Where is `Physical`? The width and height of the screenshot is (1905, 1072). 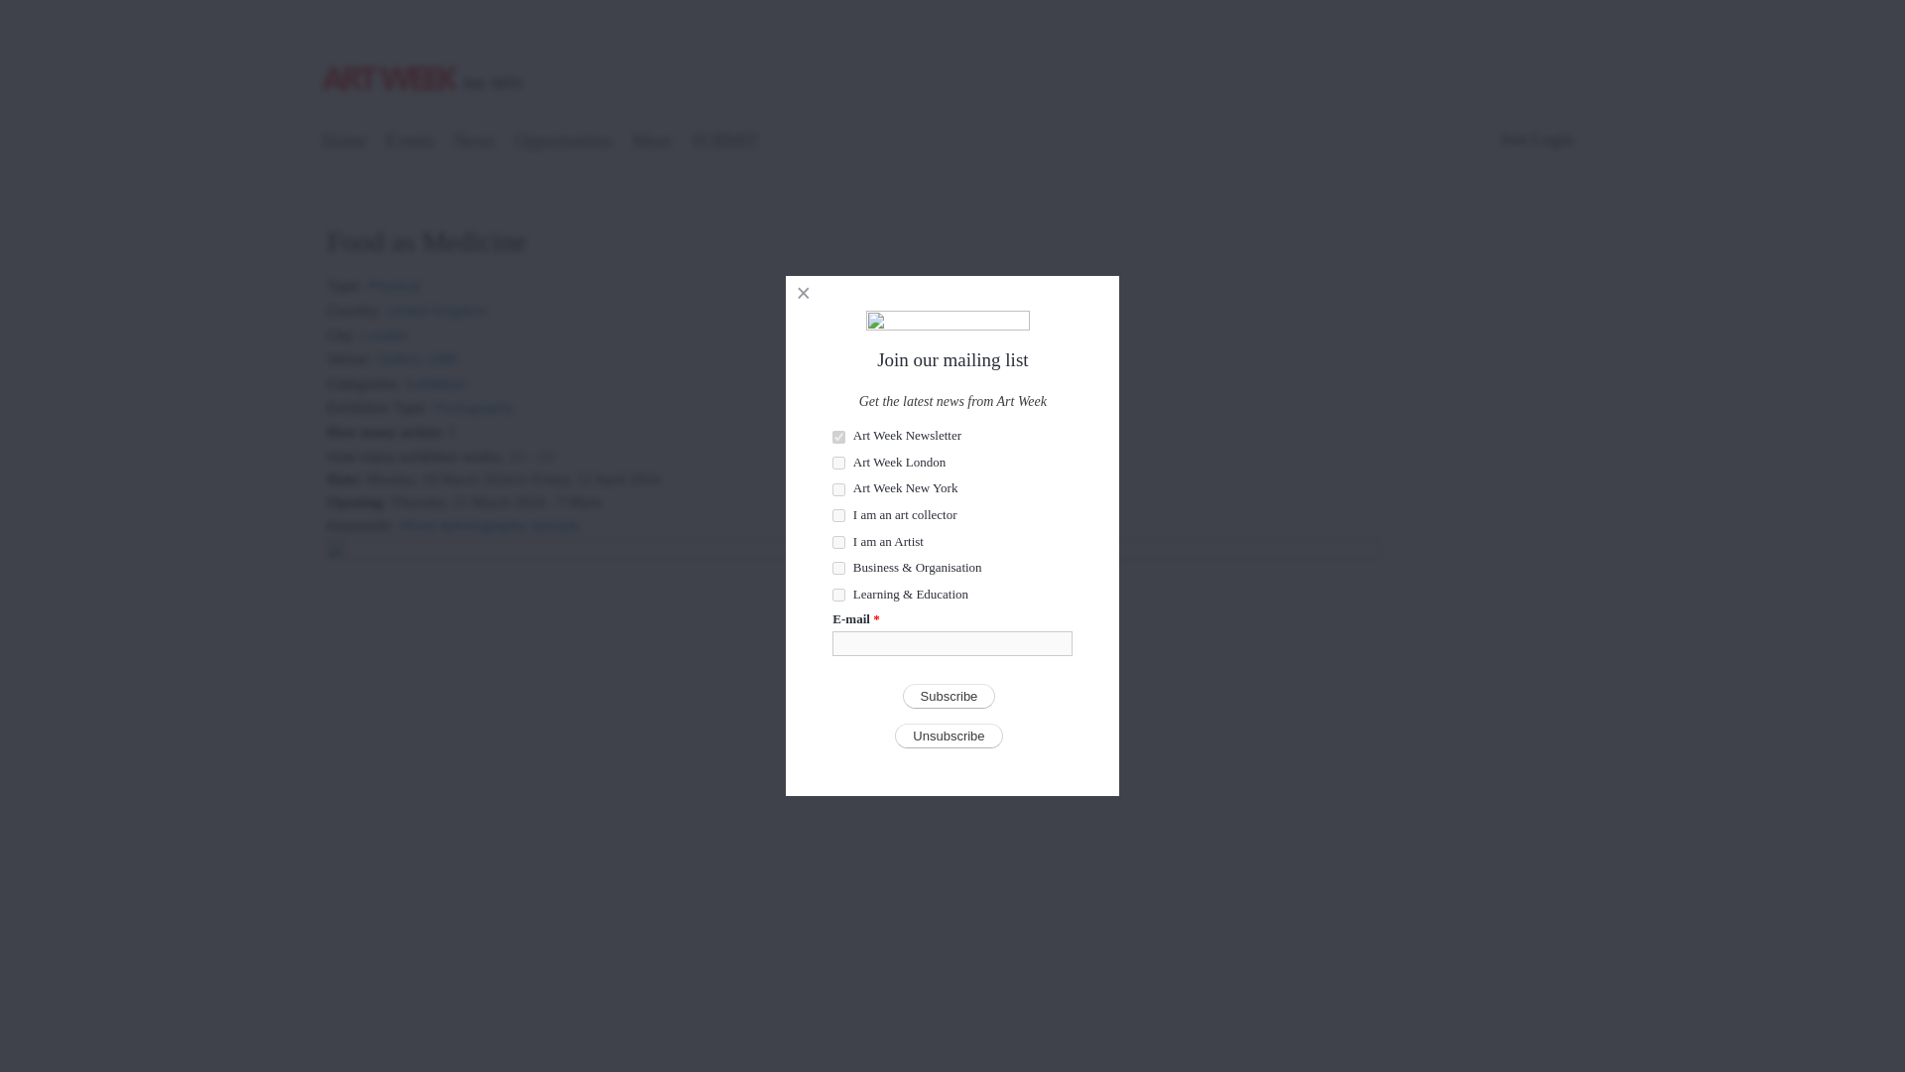 Physical is located at coordinates (394, 280).